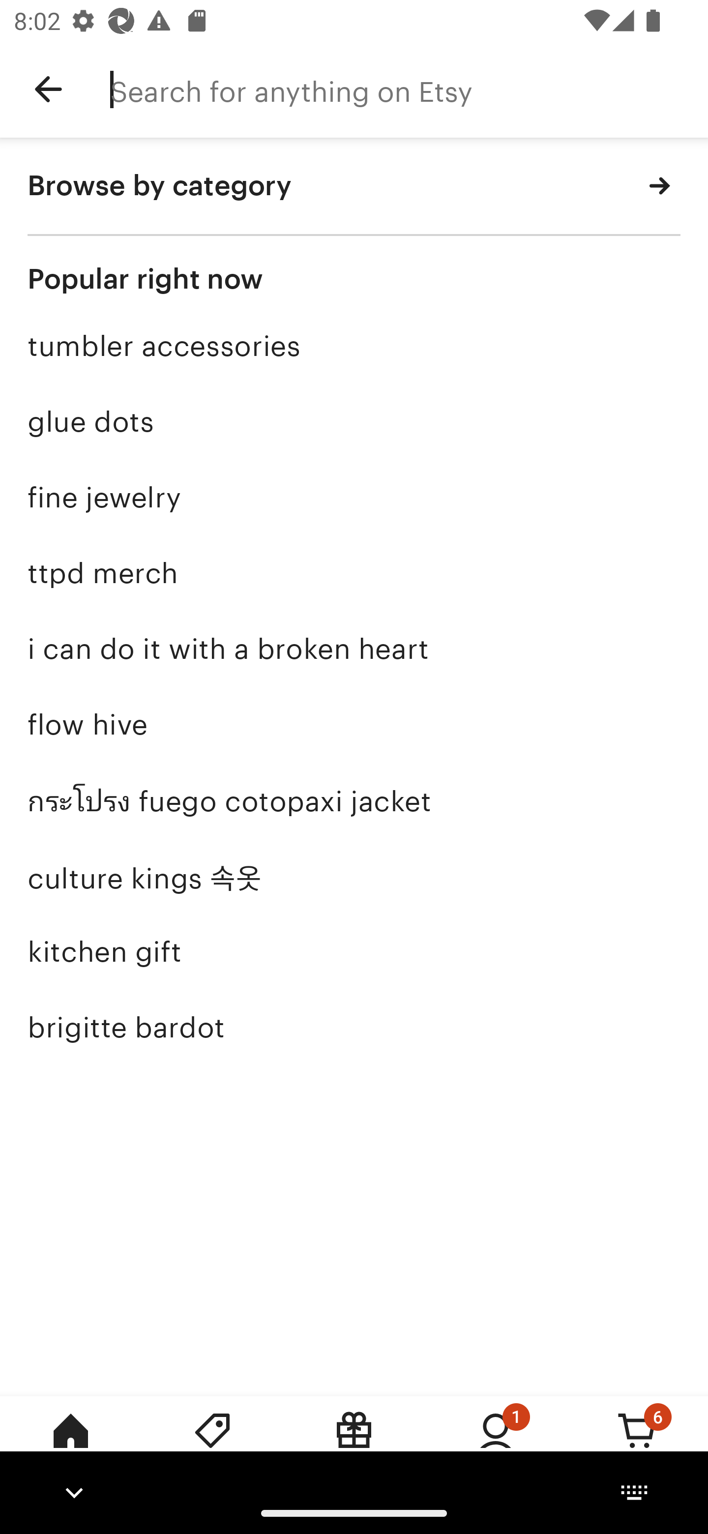 The height and width of the screenshot is (1534, 708). I want to click on brigitte bardot, so click(354, 1028).